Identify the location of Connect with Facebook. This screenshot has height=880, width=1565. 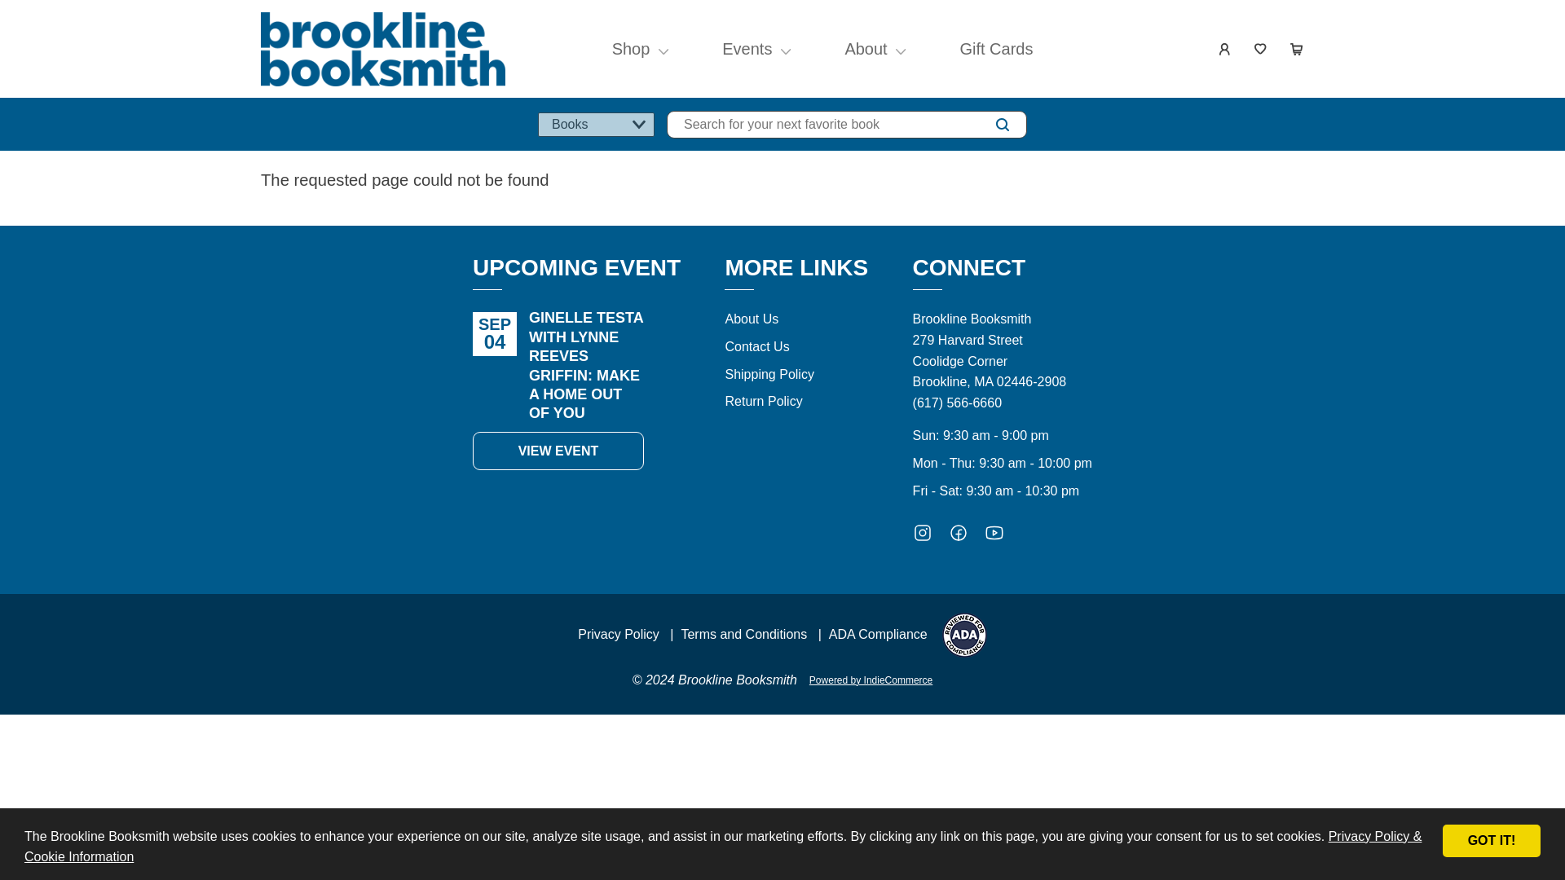
(959, 536).